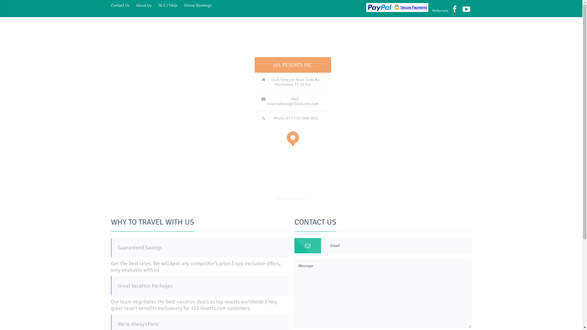  Describe the element at coordinates (13, 6) in the screenshot. I see `Search` at that location.